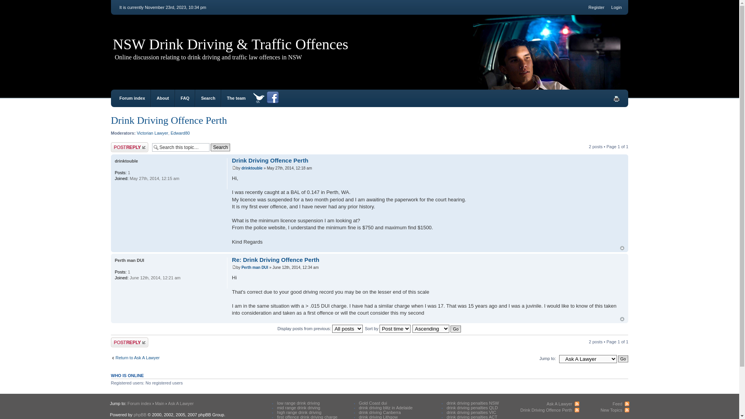 Image resolution: width=745 pixels, height=419 pixels. I want to click on Ask A Lawyer, so click(563, 404).